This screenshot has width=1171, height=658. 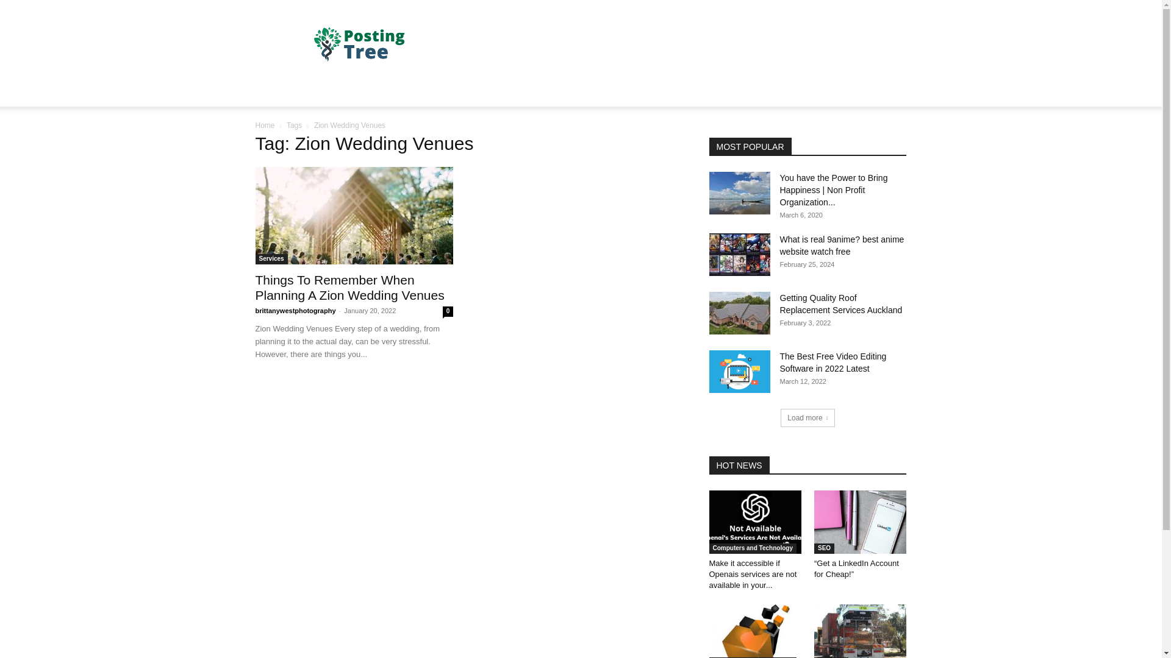 I want to click on EDUCATION, so click(x=520, y=91).